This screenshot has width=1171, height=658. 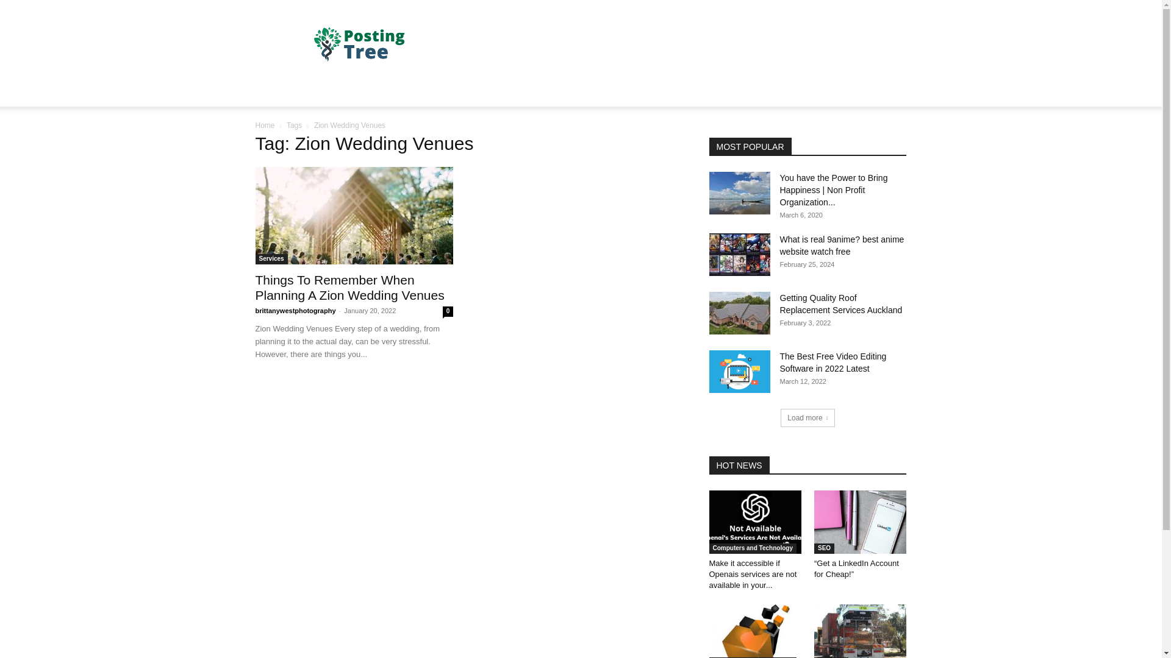 I want to click on EDUCATION, so click(x=520, y=91).